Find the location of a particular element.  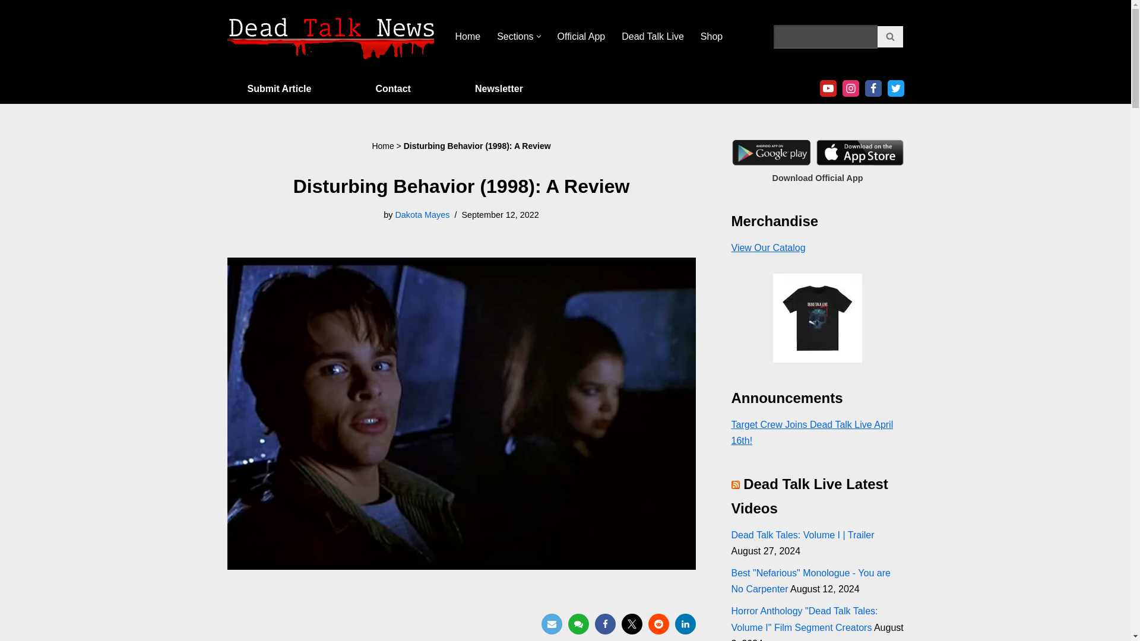

Submit Article is located at coordinates (279, 89).